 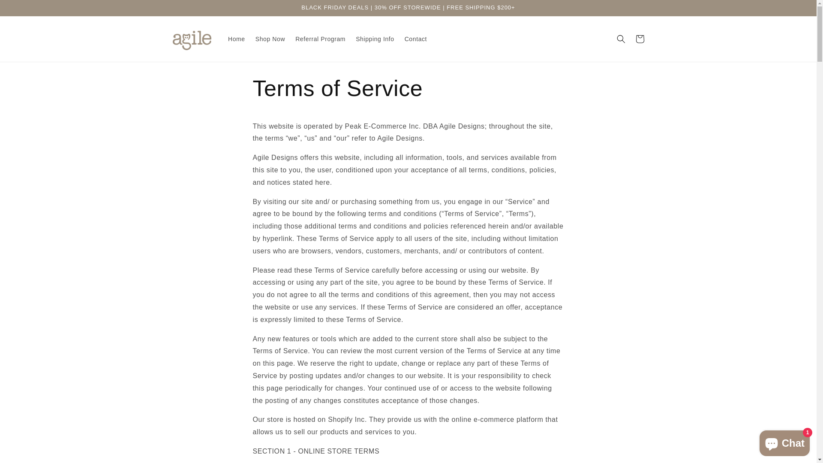 I want to click on Shipping Info, so click(x=375, y=39).